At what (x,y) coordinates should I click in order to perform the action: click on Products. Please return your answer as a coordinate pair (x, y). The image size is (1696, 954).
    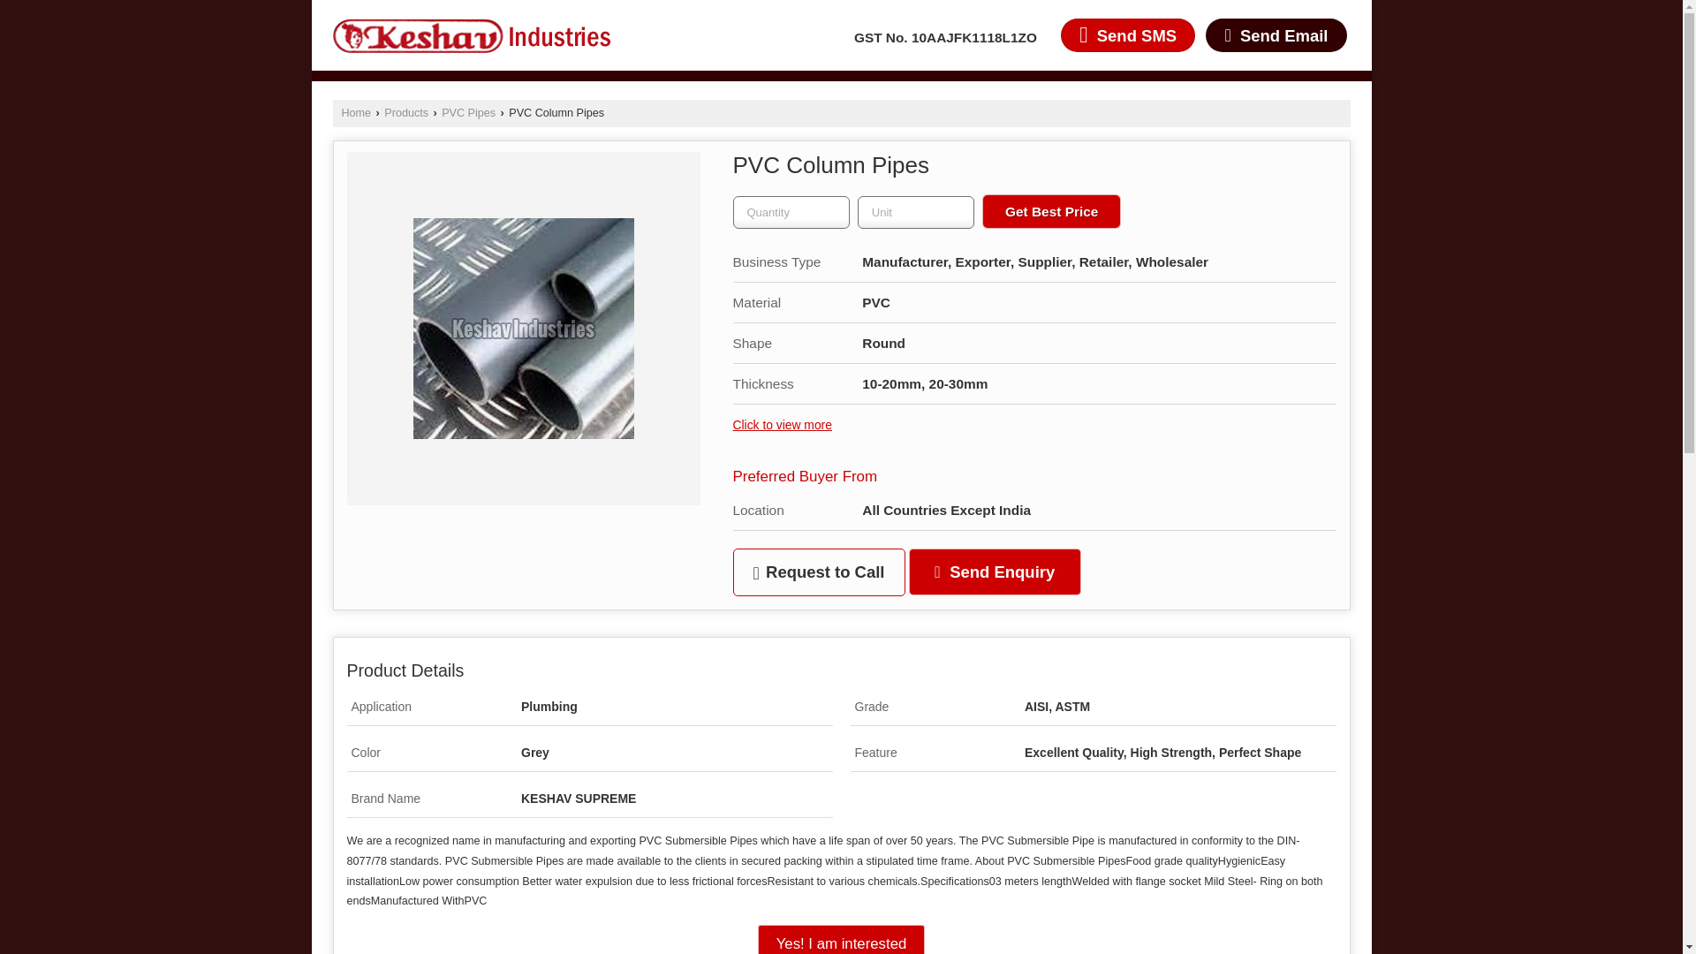
    Looking at the image, I should click on (406, 113).